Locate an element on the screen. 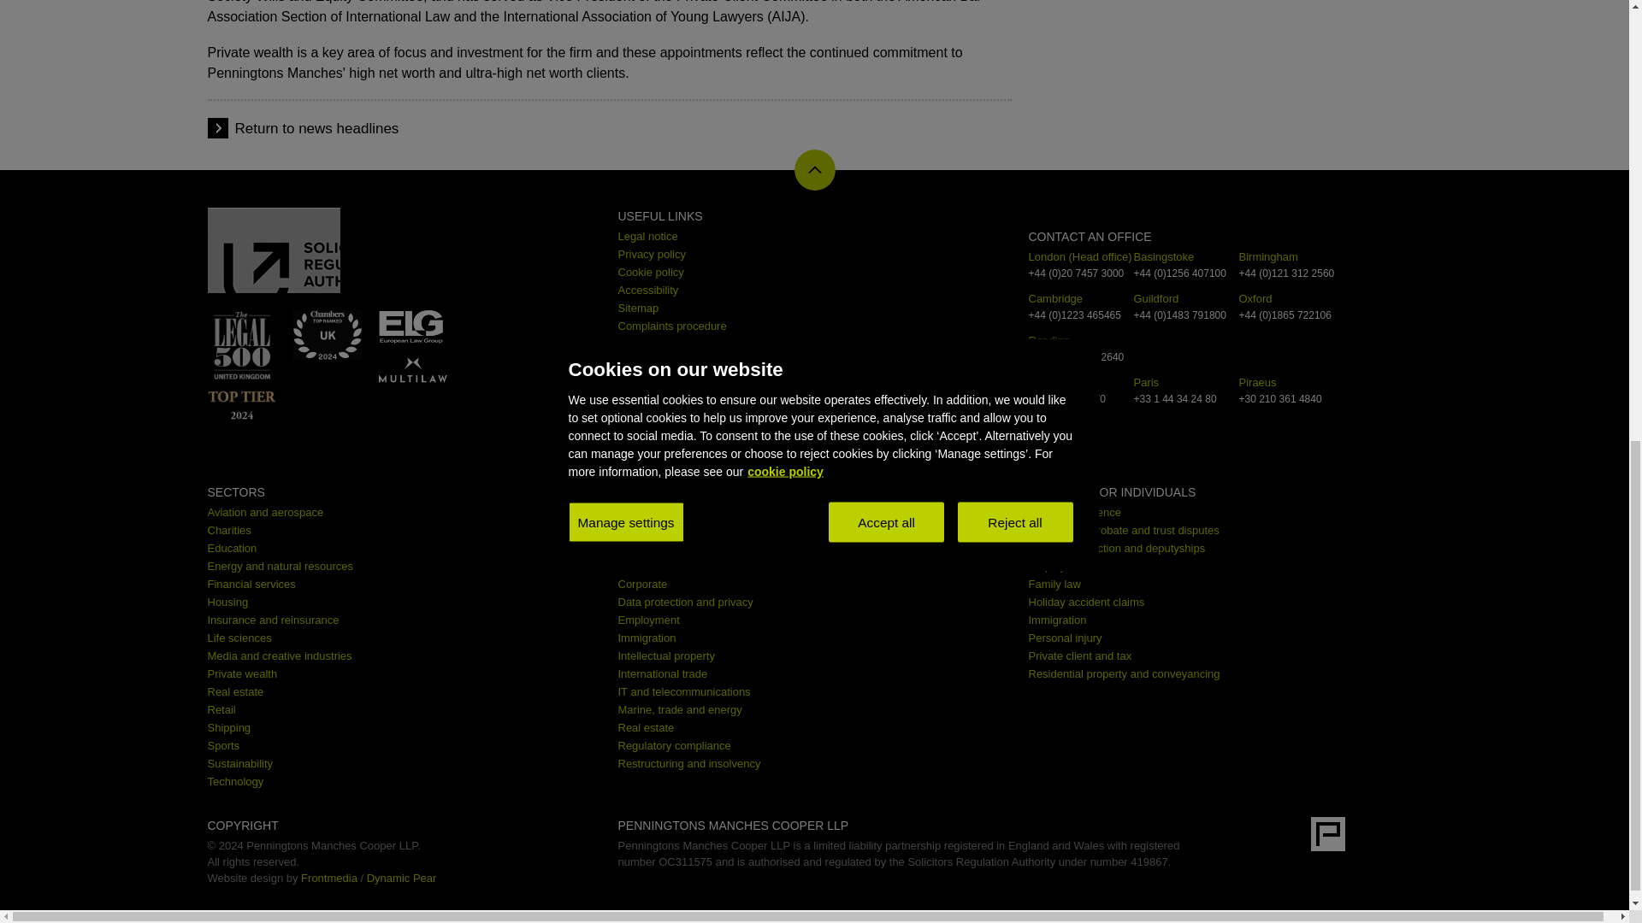  Basingstoke is located at coordinates (1165, 256).